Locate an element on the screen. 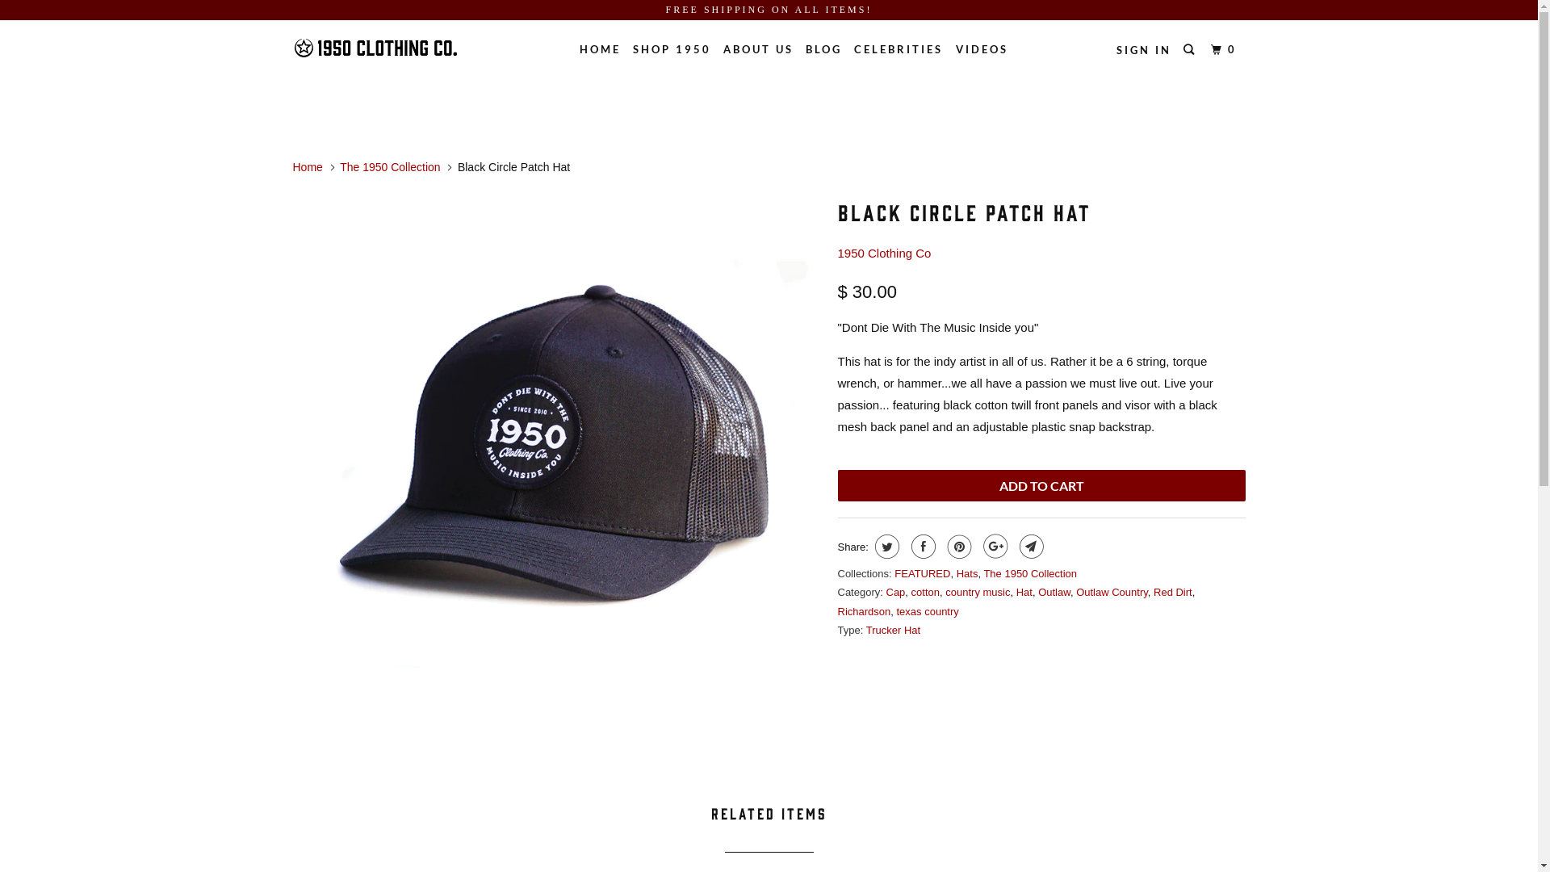 Image resolution: width=1550 pixels, height=872 pixels. HOME is located at coordinates (601, 49).